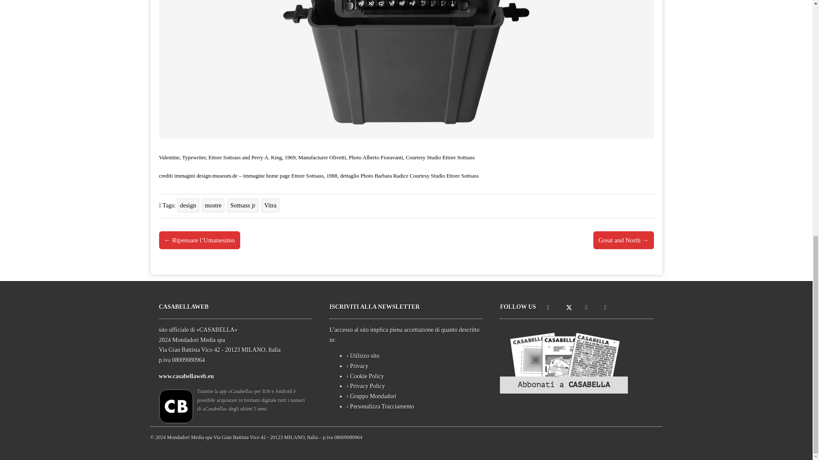  Describe the element at coordinates (186, 376) in the screenshot. I see `www.casabellaweb.eu` at that location.